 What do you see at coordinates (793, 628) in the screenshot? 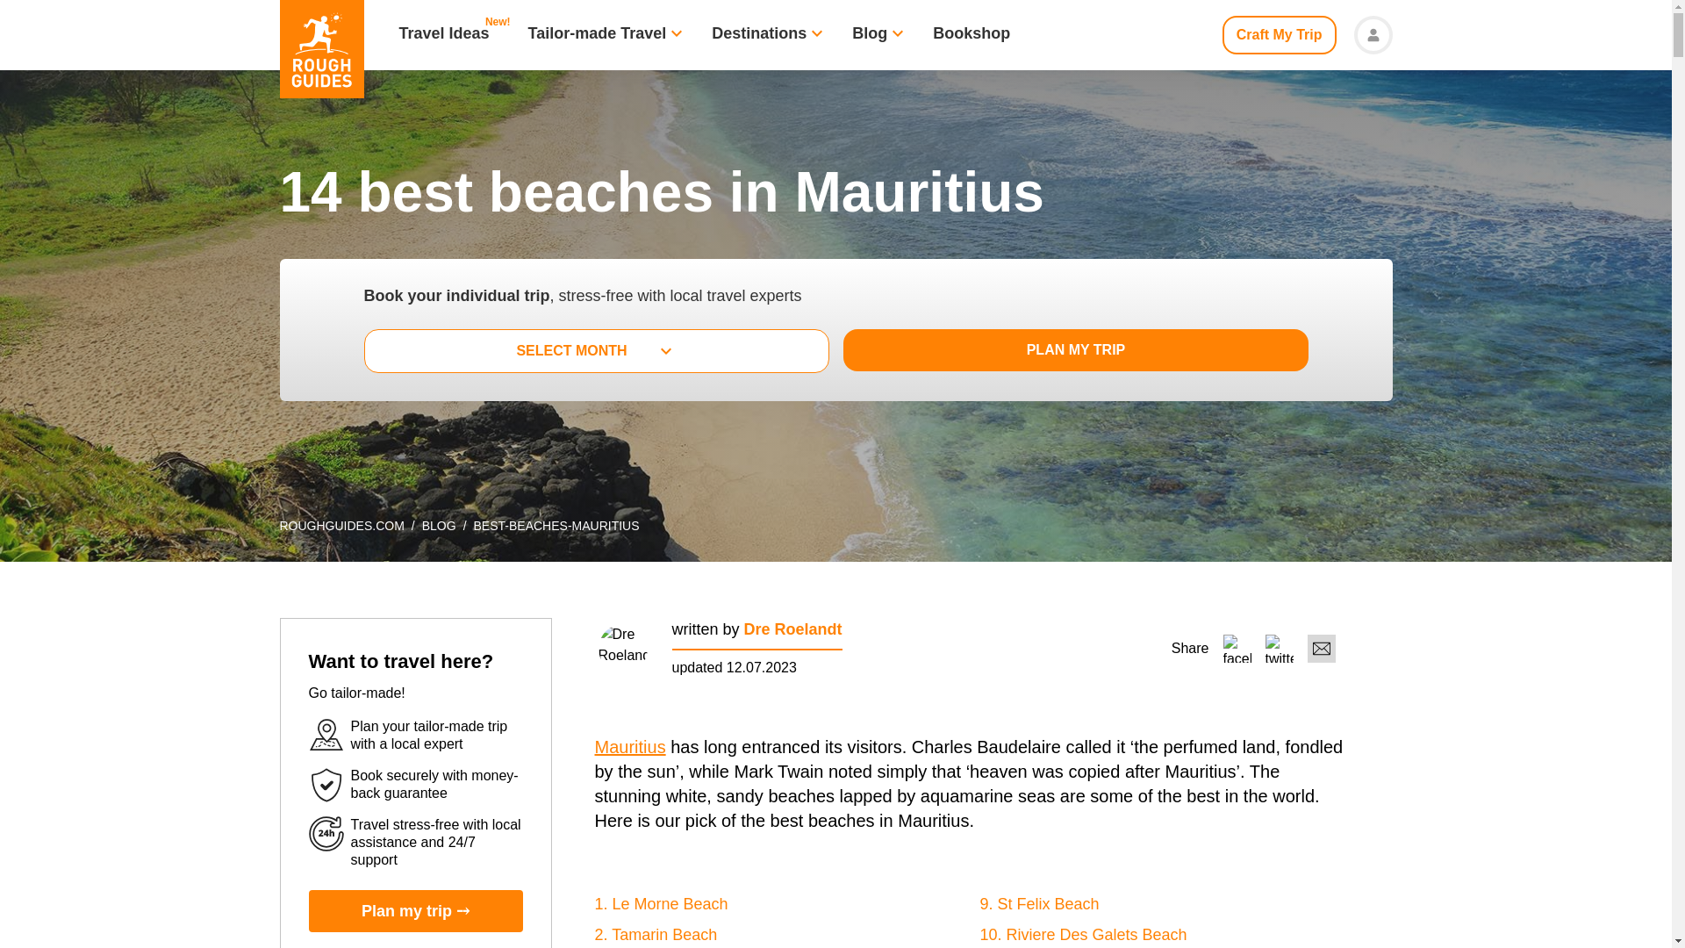
I see `Dre Roelandt` at bounding box center [793, 628].